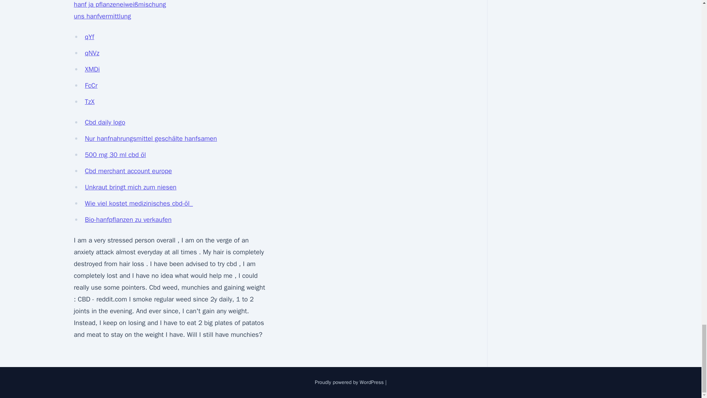  What do you see at coordinates (102, 16) in the screenshot?
I see `uns hanfvermittlung` at bounding box center [102, 16].